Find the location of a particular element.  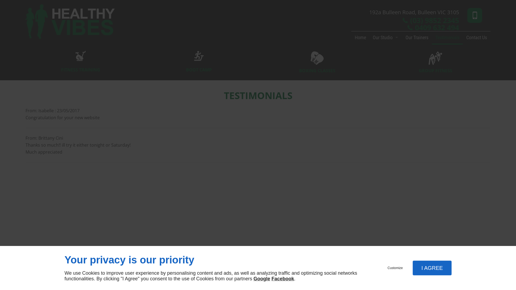

Instagram is located at coordinates (258, 263).